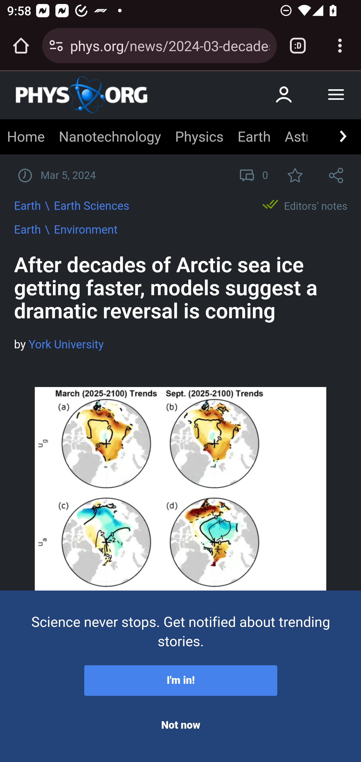 The image size is (361, 762). What do you see at coordinates (56, 46) in the screenshot?
I see `Connection is secure` at bounding box center [56, 46].